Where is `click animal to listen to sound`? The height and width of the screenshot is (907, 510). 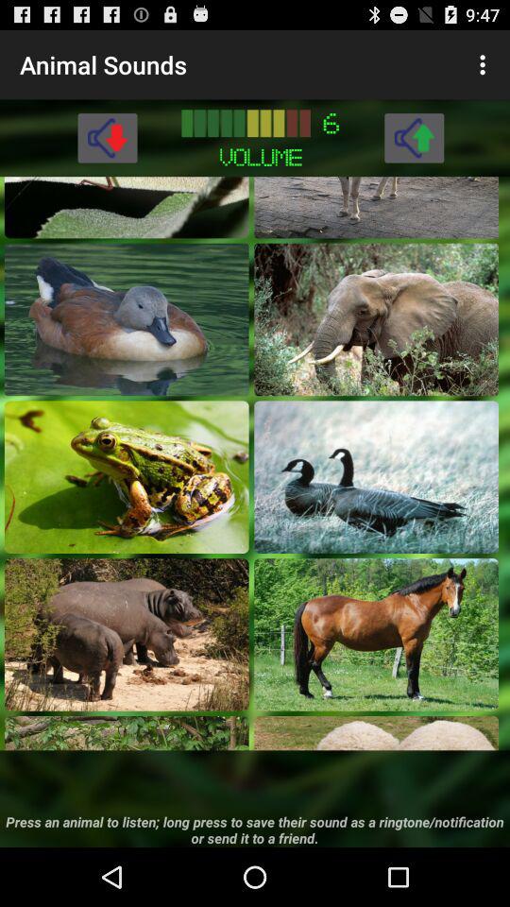
click animal to listen to sound is located at coordinates (127, 476).